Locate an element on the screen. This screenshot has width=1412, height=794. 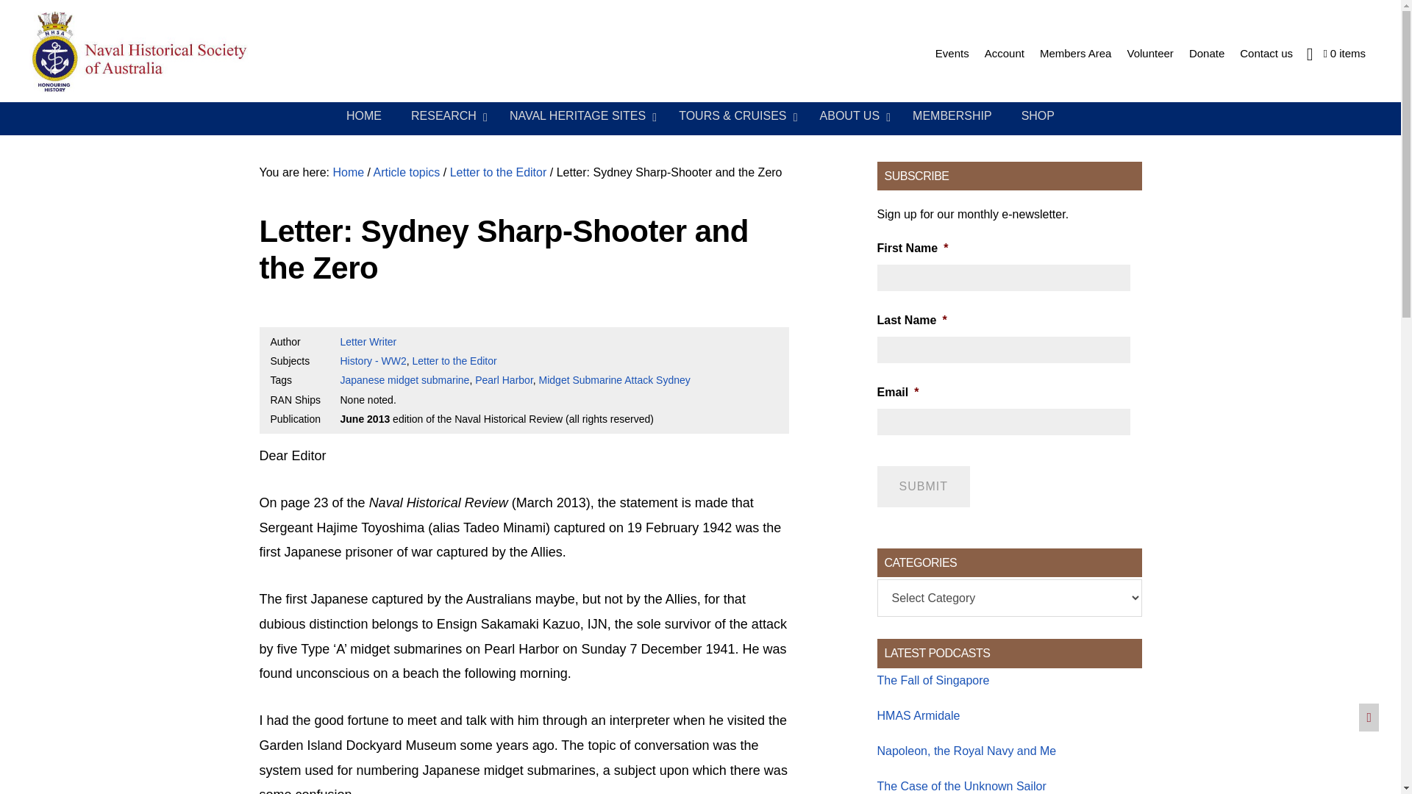
Letter to the Editor is located at coordinates (454, 360).